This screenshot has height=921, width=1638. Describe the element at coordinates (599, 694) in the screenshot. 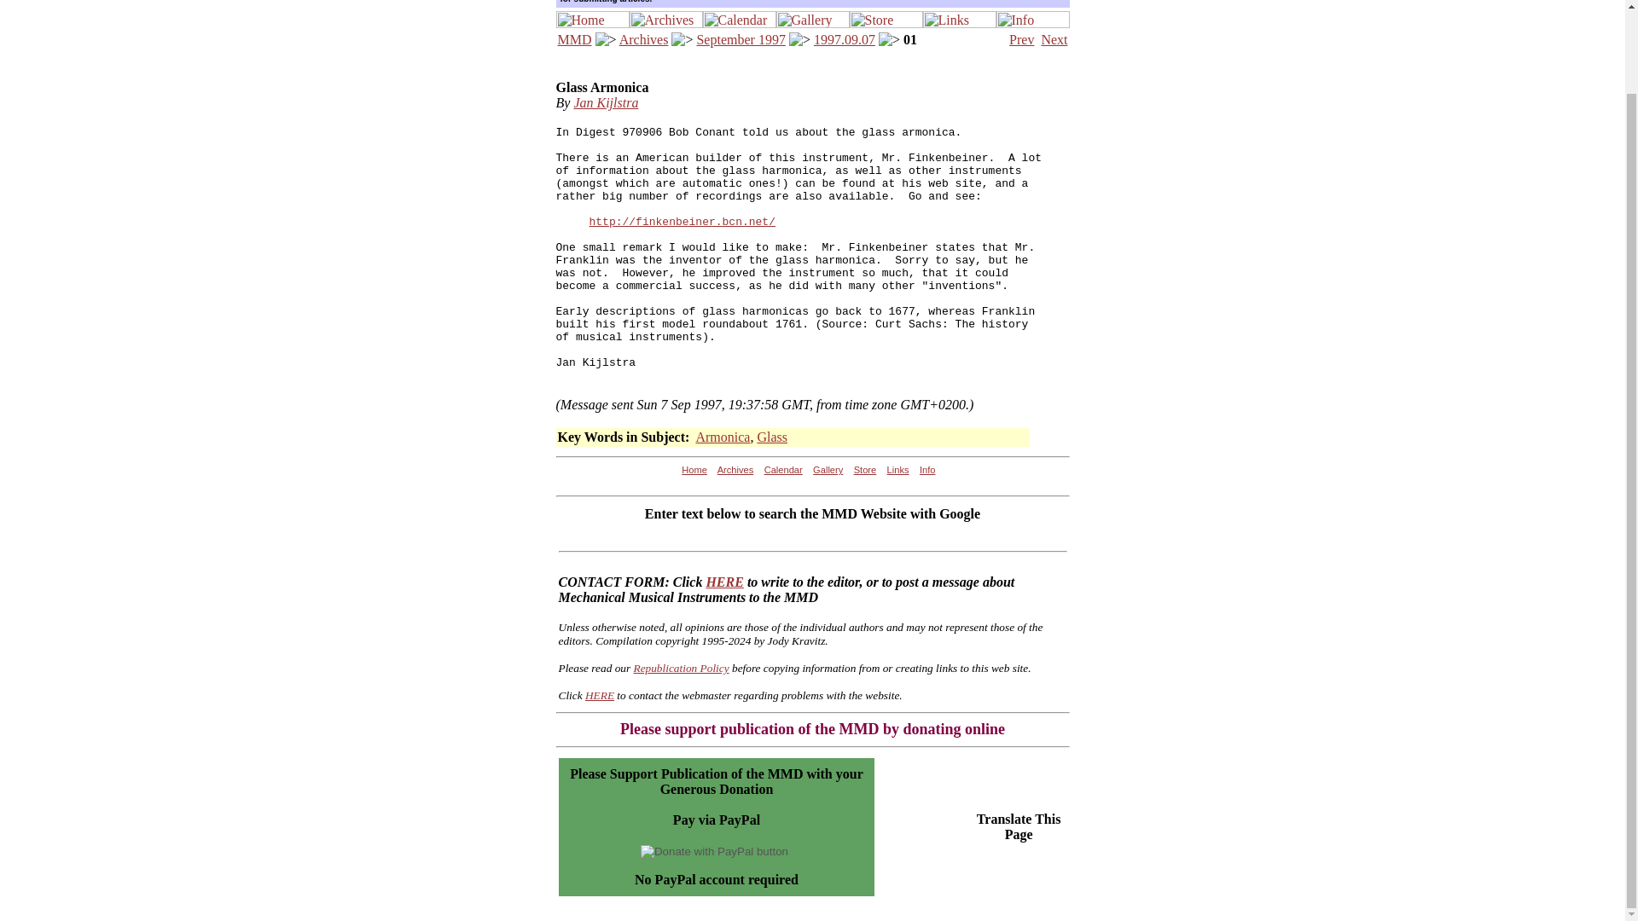

I see `HERE` at that location.